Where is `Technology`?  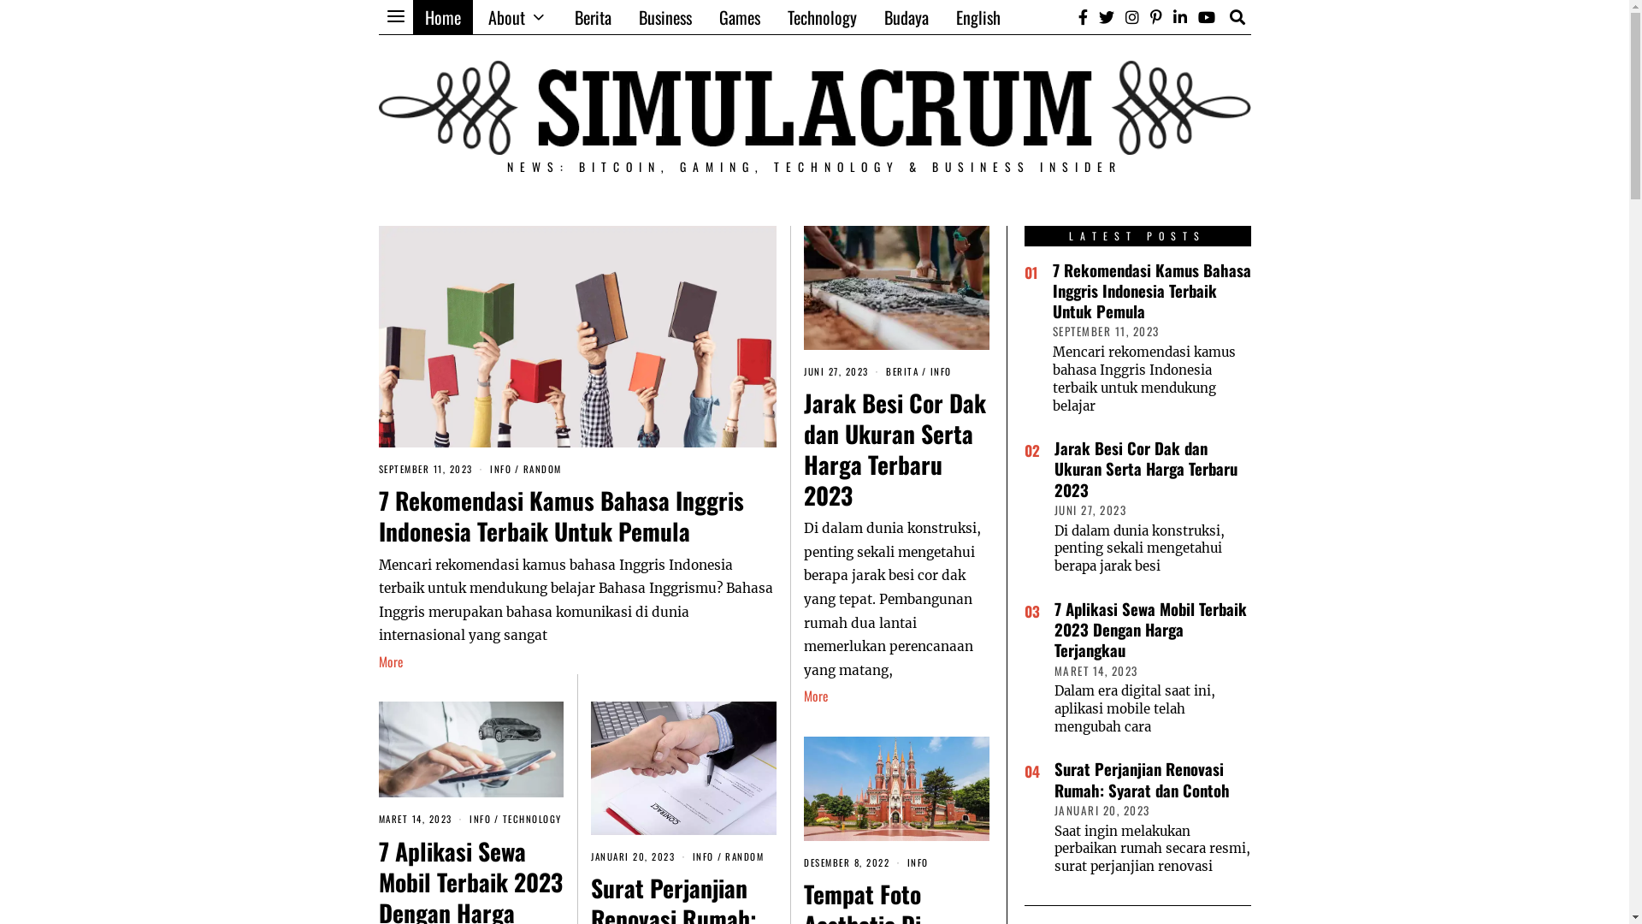 Technology is located at coordinates (821, 17).